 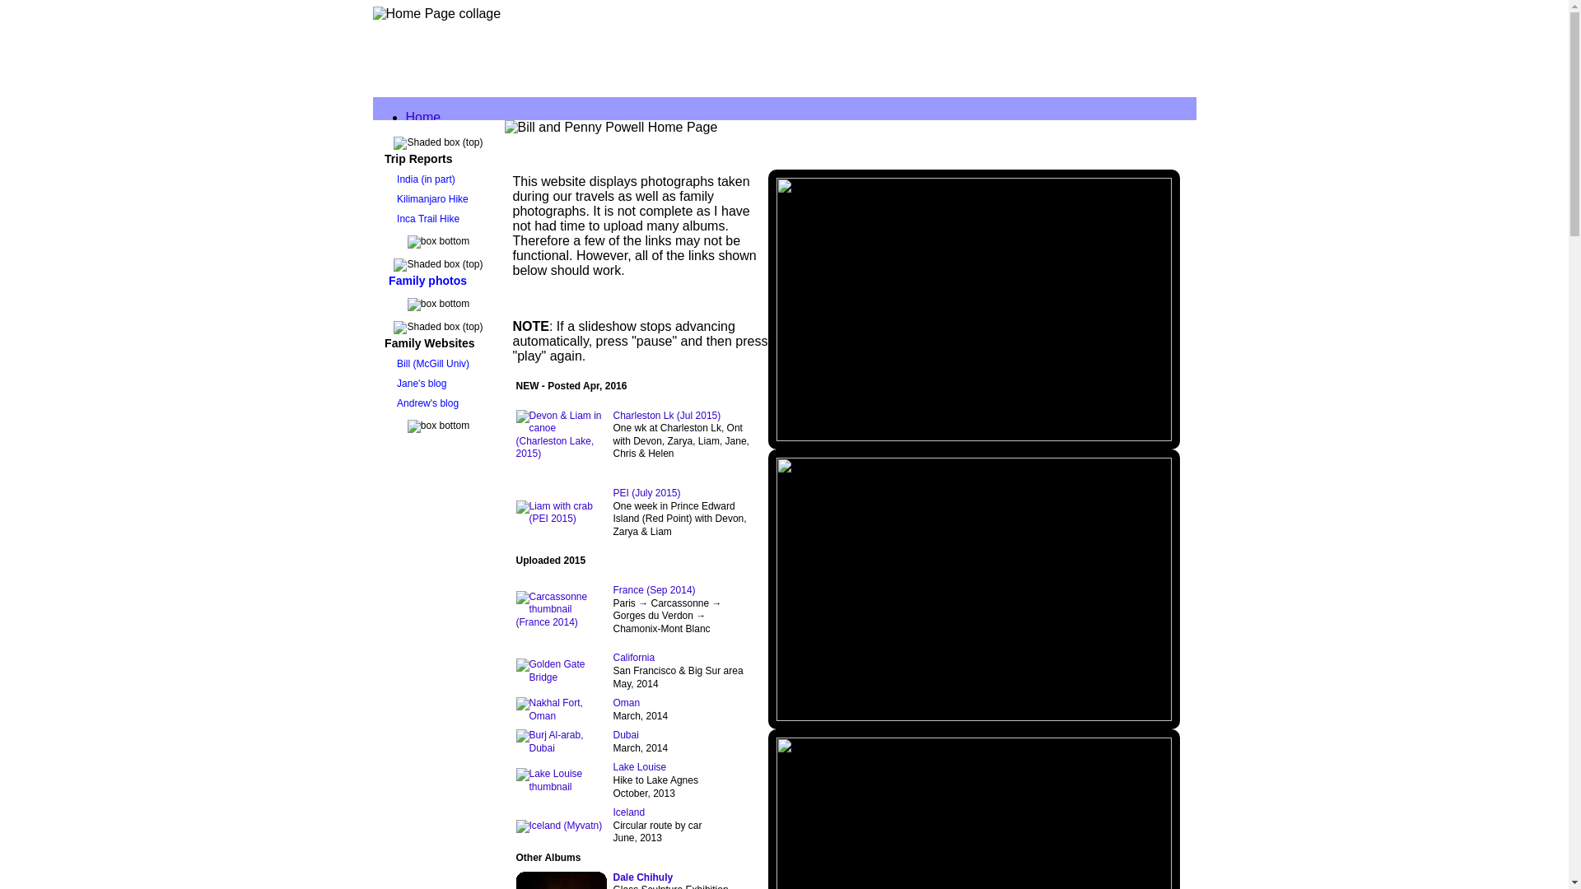 What do you see at coordinates (426, 281) in the screenshot?
I see `Family photos` at bounding box center [426, 281].